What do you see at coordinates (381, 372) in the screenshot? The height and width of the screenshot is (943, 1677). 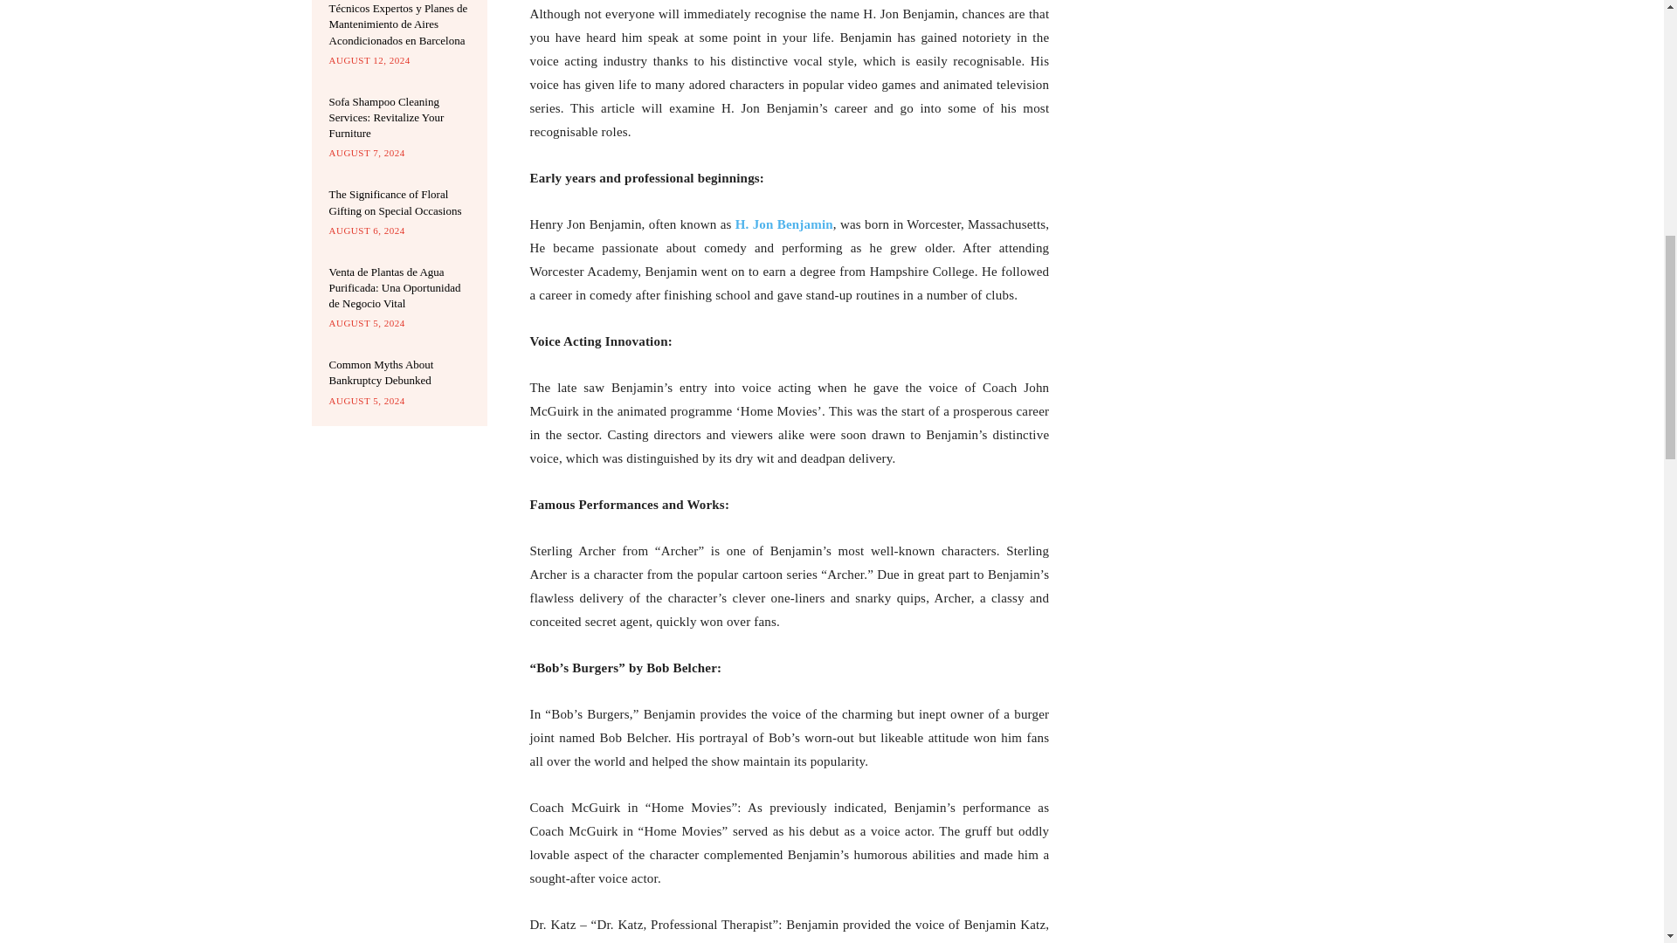 I see `Common Myths About Bankruptcy Debunked` at bounding box center [381, 372].